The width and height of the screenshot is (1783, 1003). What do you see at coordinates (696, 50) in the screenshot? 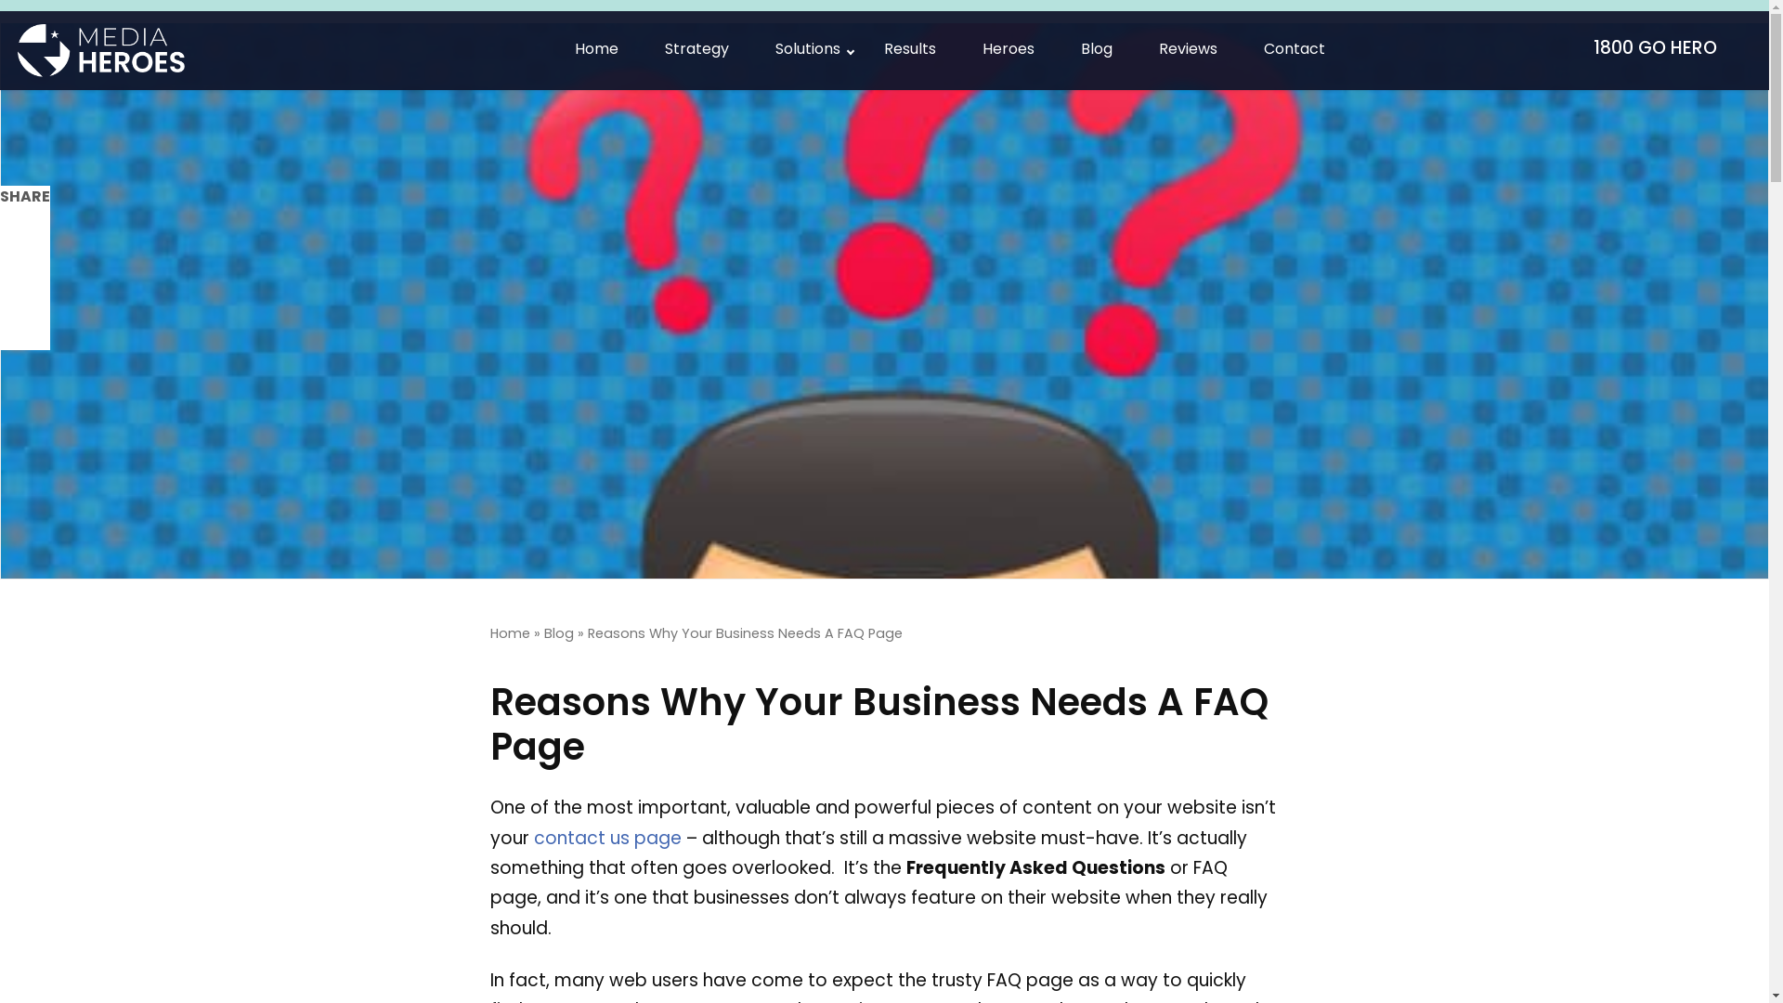
I see `Strategy` at bounding box center [696, 50].